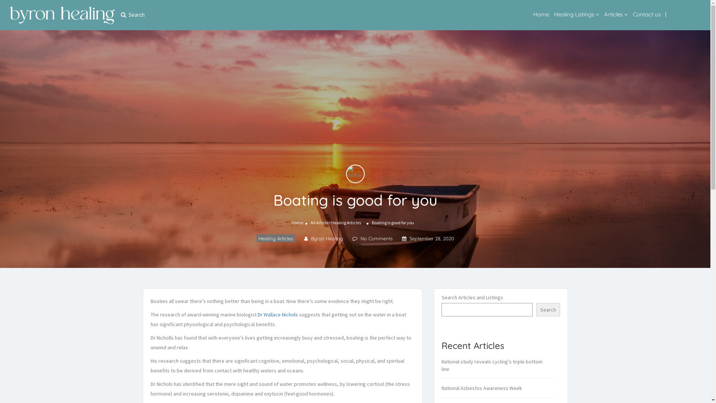 This screenshot has width=716, height=403. I want to click on Dr Wallace Nichols, so click(277, 315).